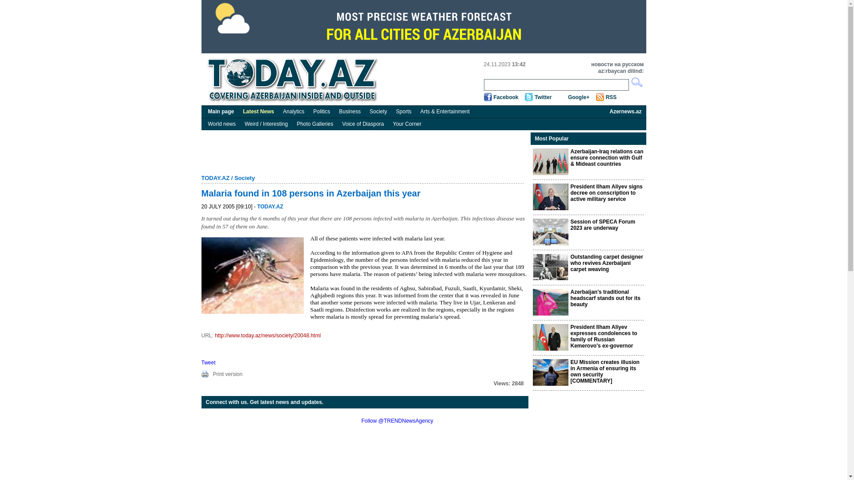 The image size is (854, 480). Describe the element at coordinates (208, 363) in the screenshot. I see `Tweet` at that location.